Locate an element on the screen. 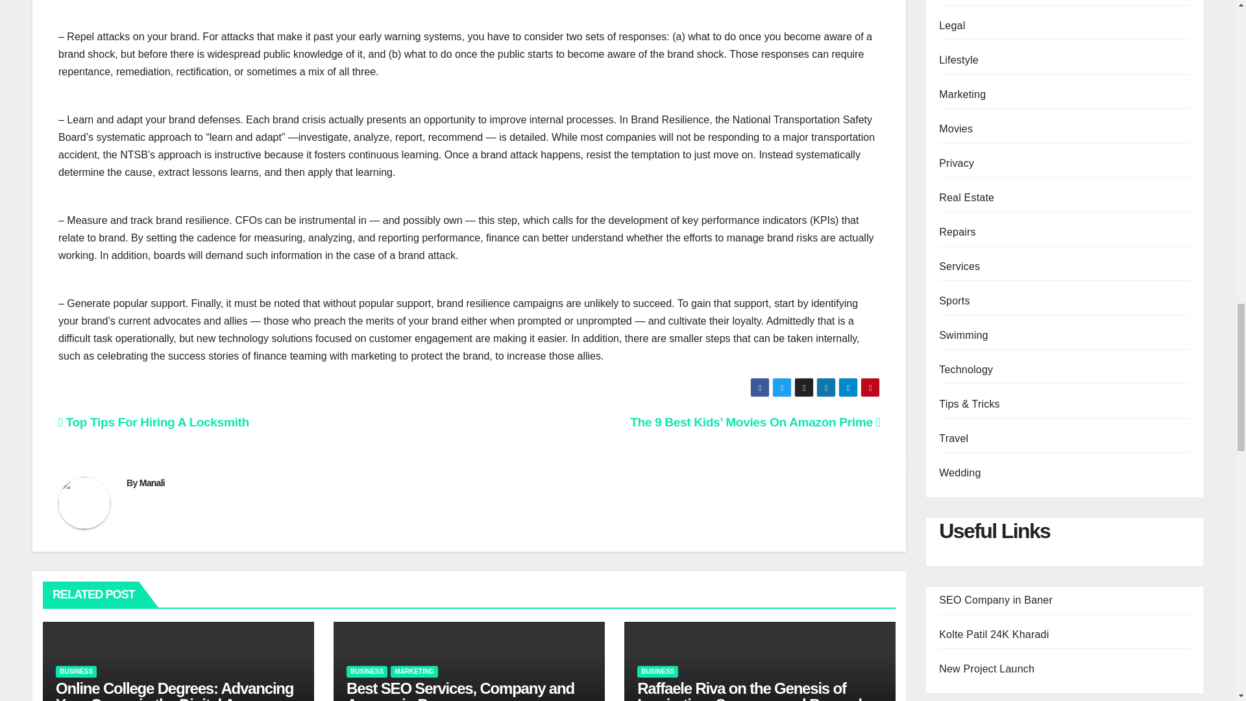  Best SEO Services, Company and Agency in Pune is located at coordinates (460, 690).